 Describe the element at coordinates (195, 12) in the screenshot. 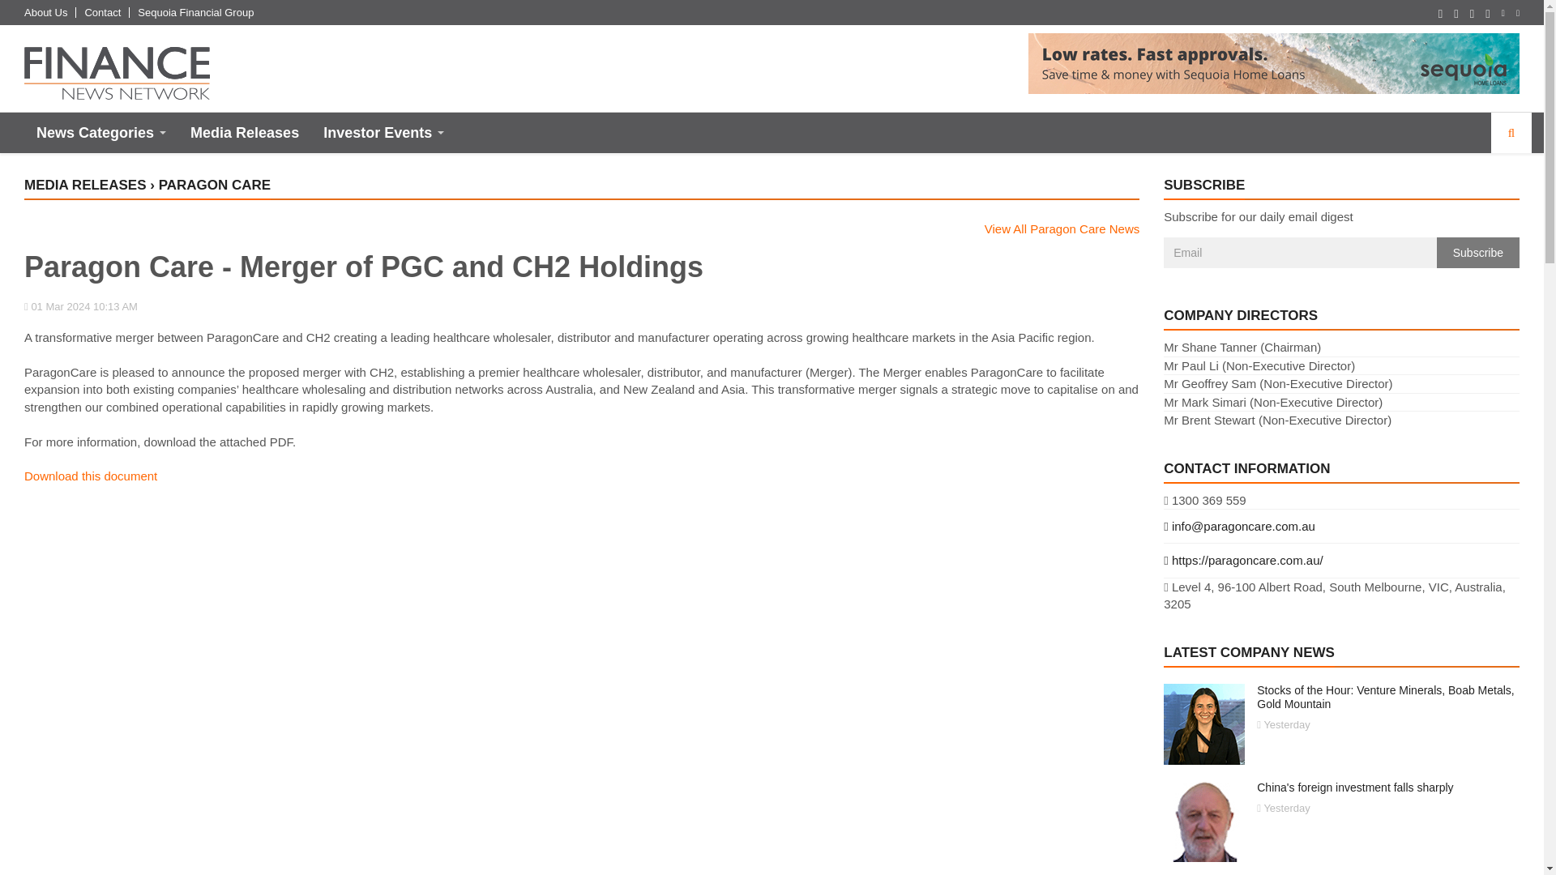

I see `Sequoia Financial Group` at that location.